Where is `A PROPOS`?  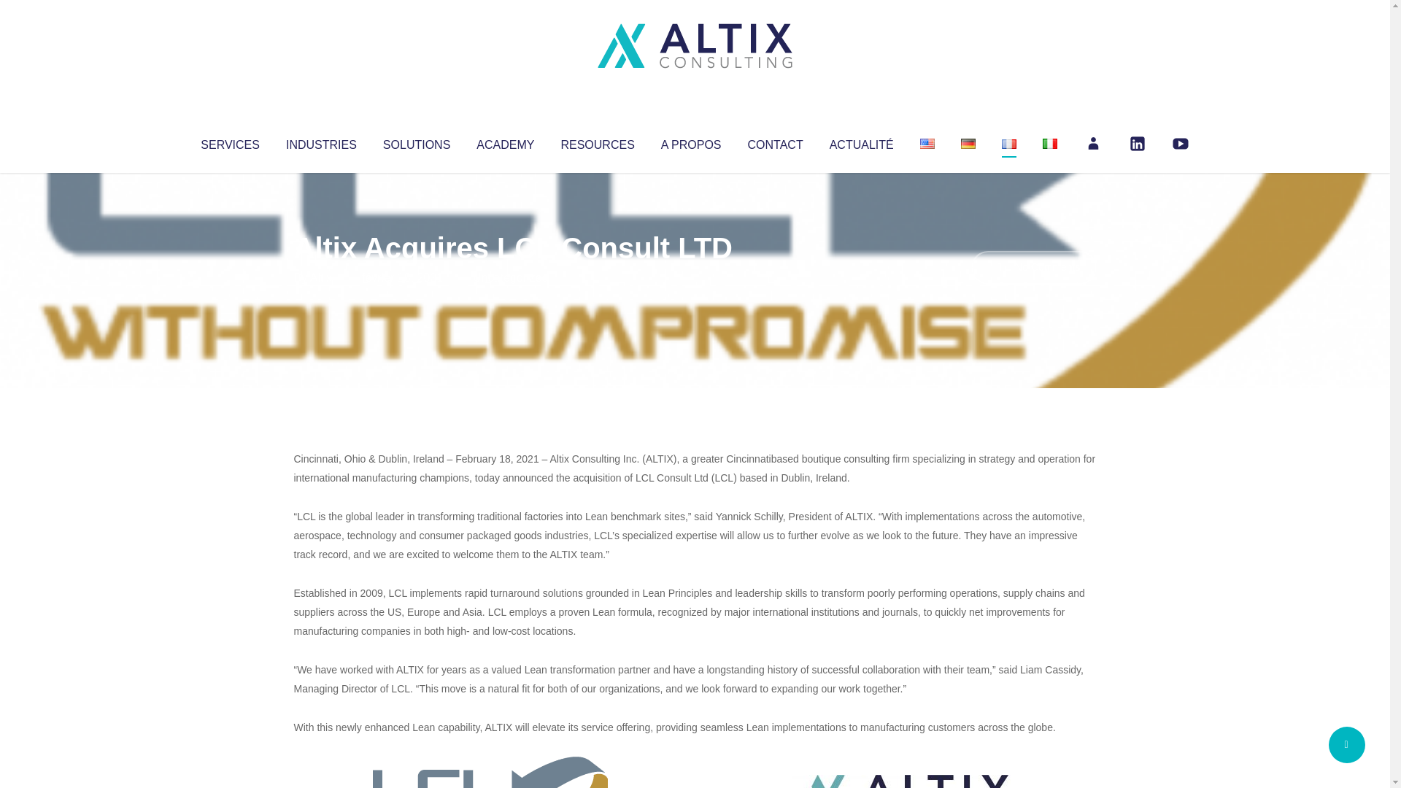
A PROPOS is located at coordinates (691, 142).